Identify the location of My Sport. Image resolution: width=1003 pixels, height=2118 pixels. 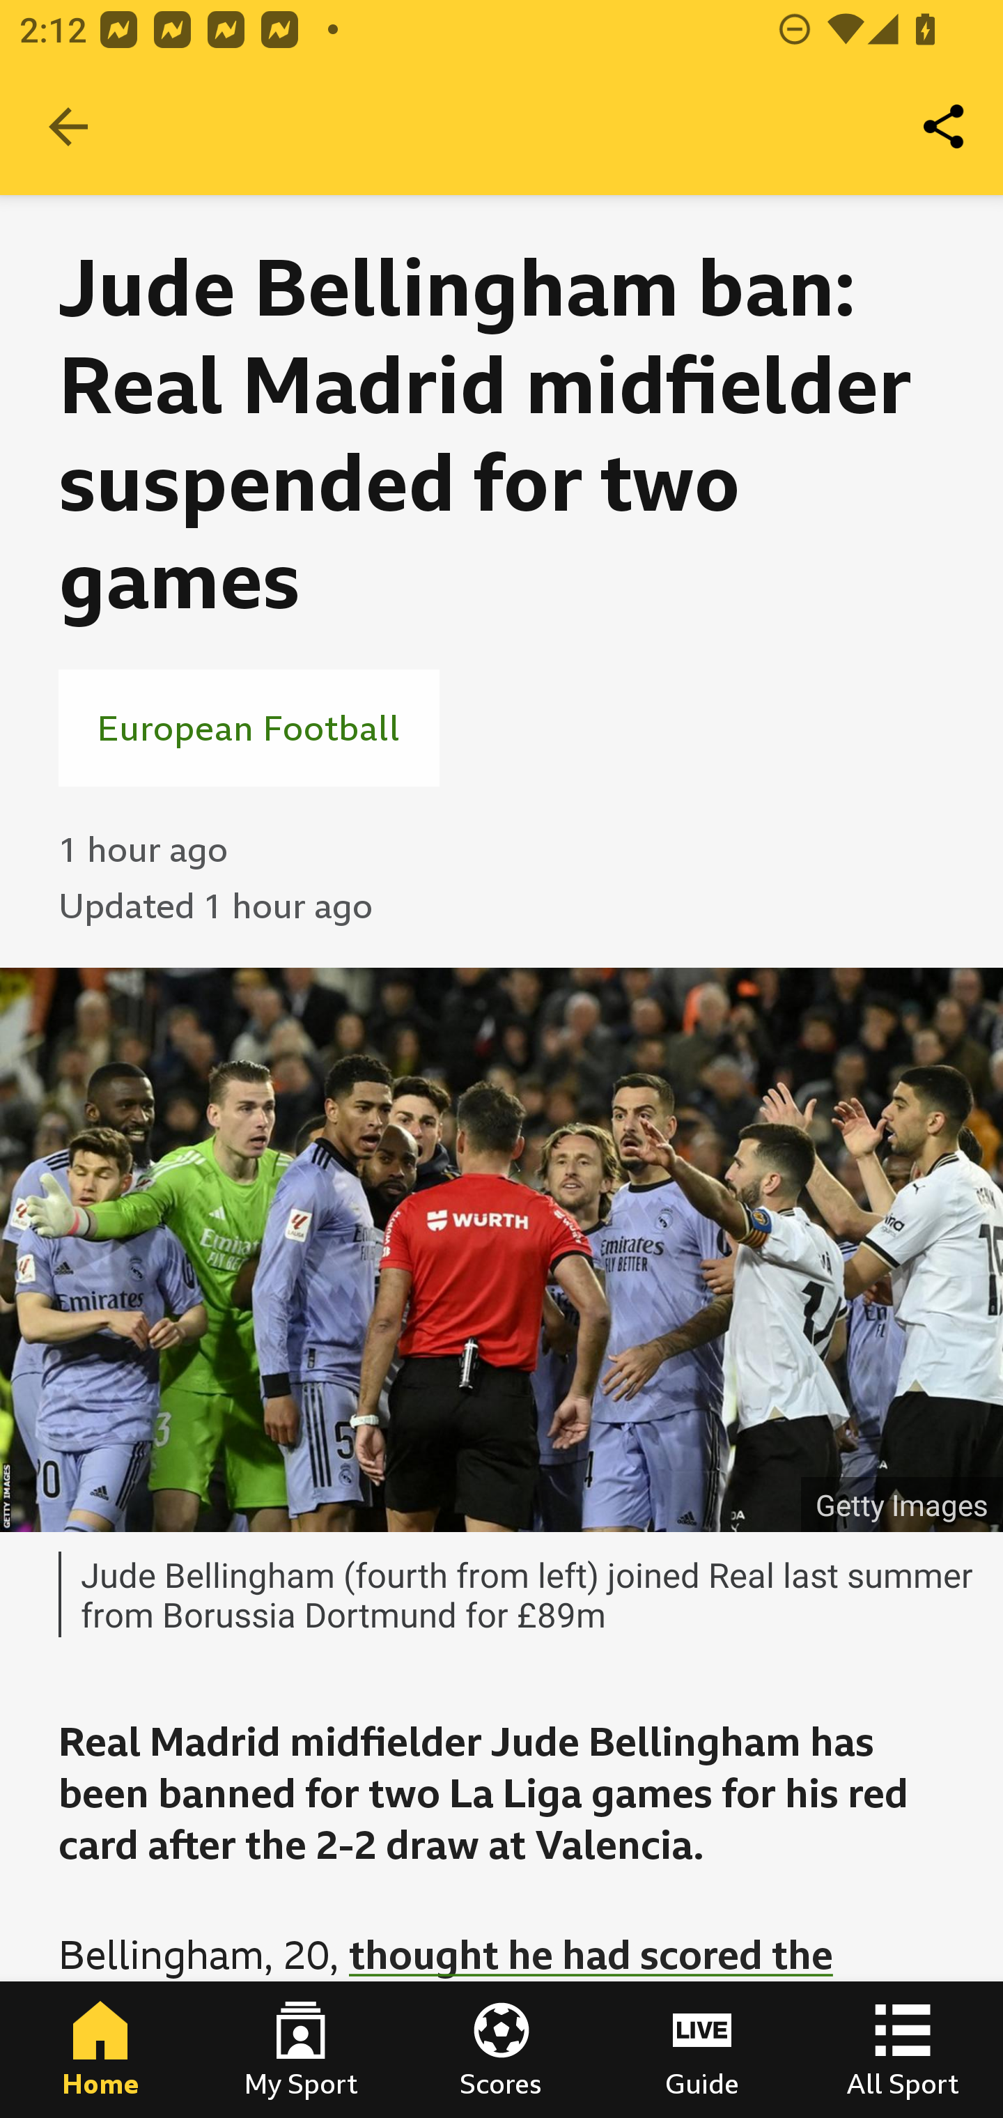
(301, 2050).